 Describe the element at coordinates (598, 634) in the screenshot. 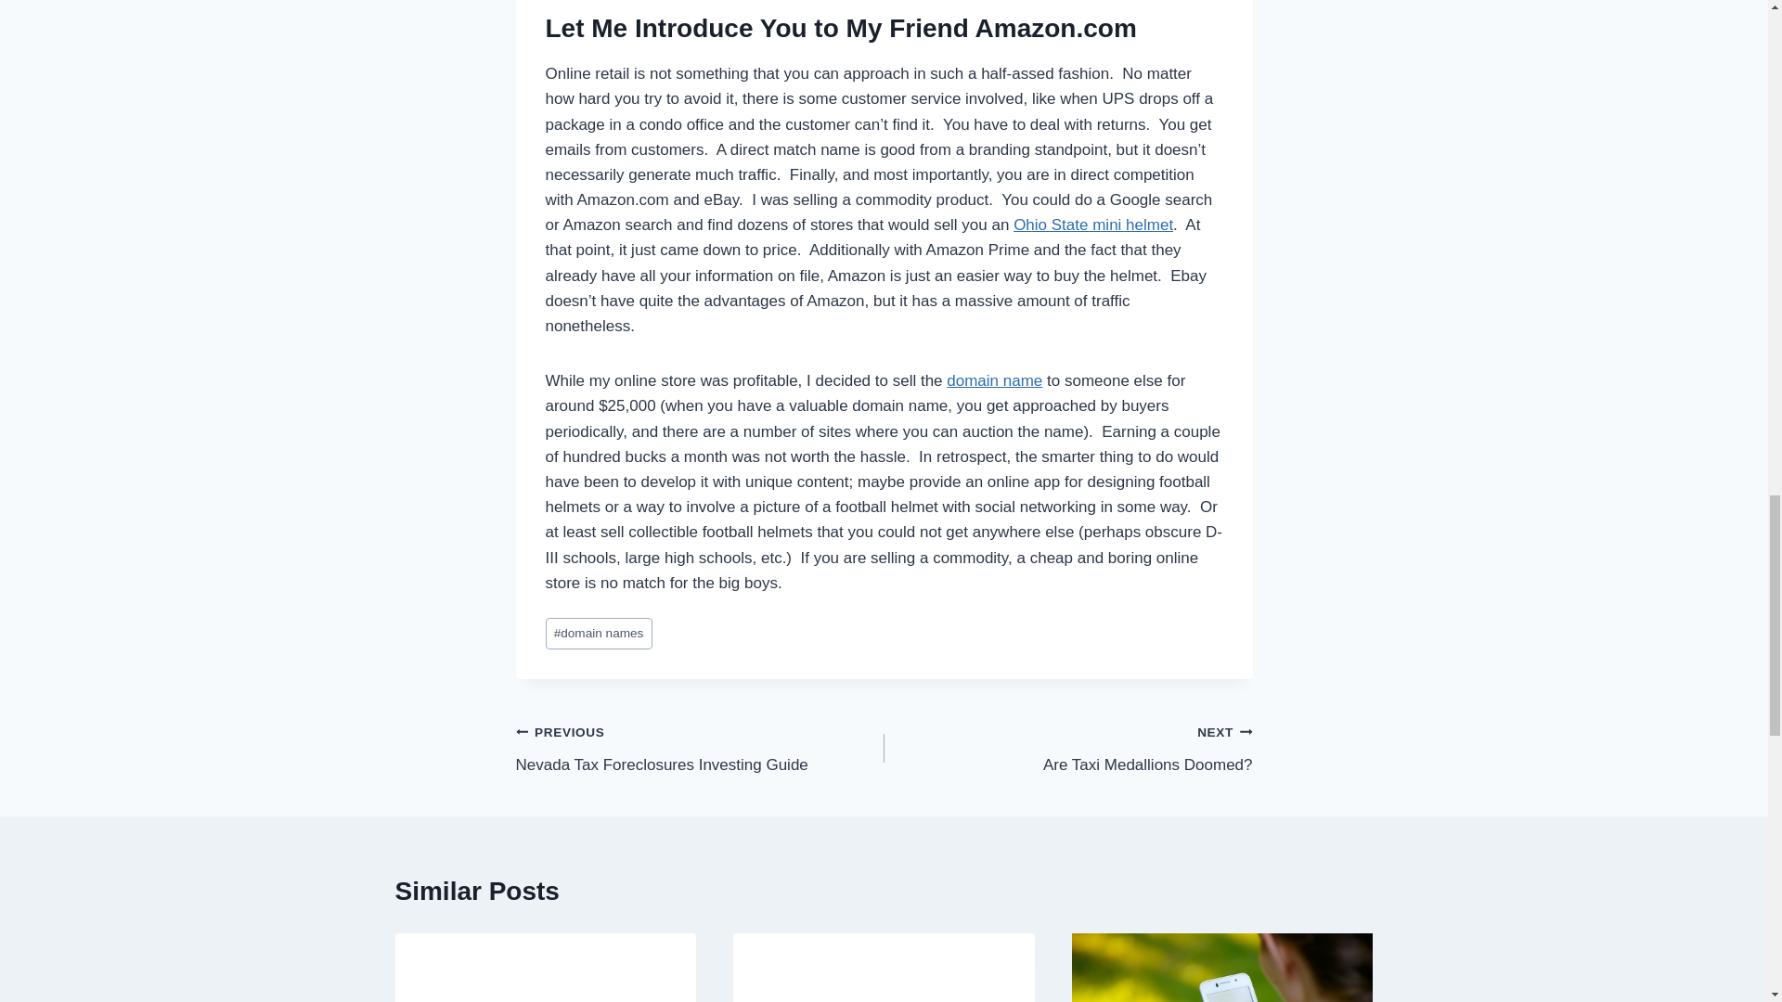

I see `domain names` at that location.